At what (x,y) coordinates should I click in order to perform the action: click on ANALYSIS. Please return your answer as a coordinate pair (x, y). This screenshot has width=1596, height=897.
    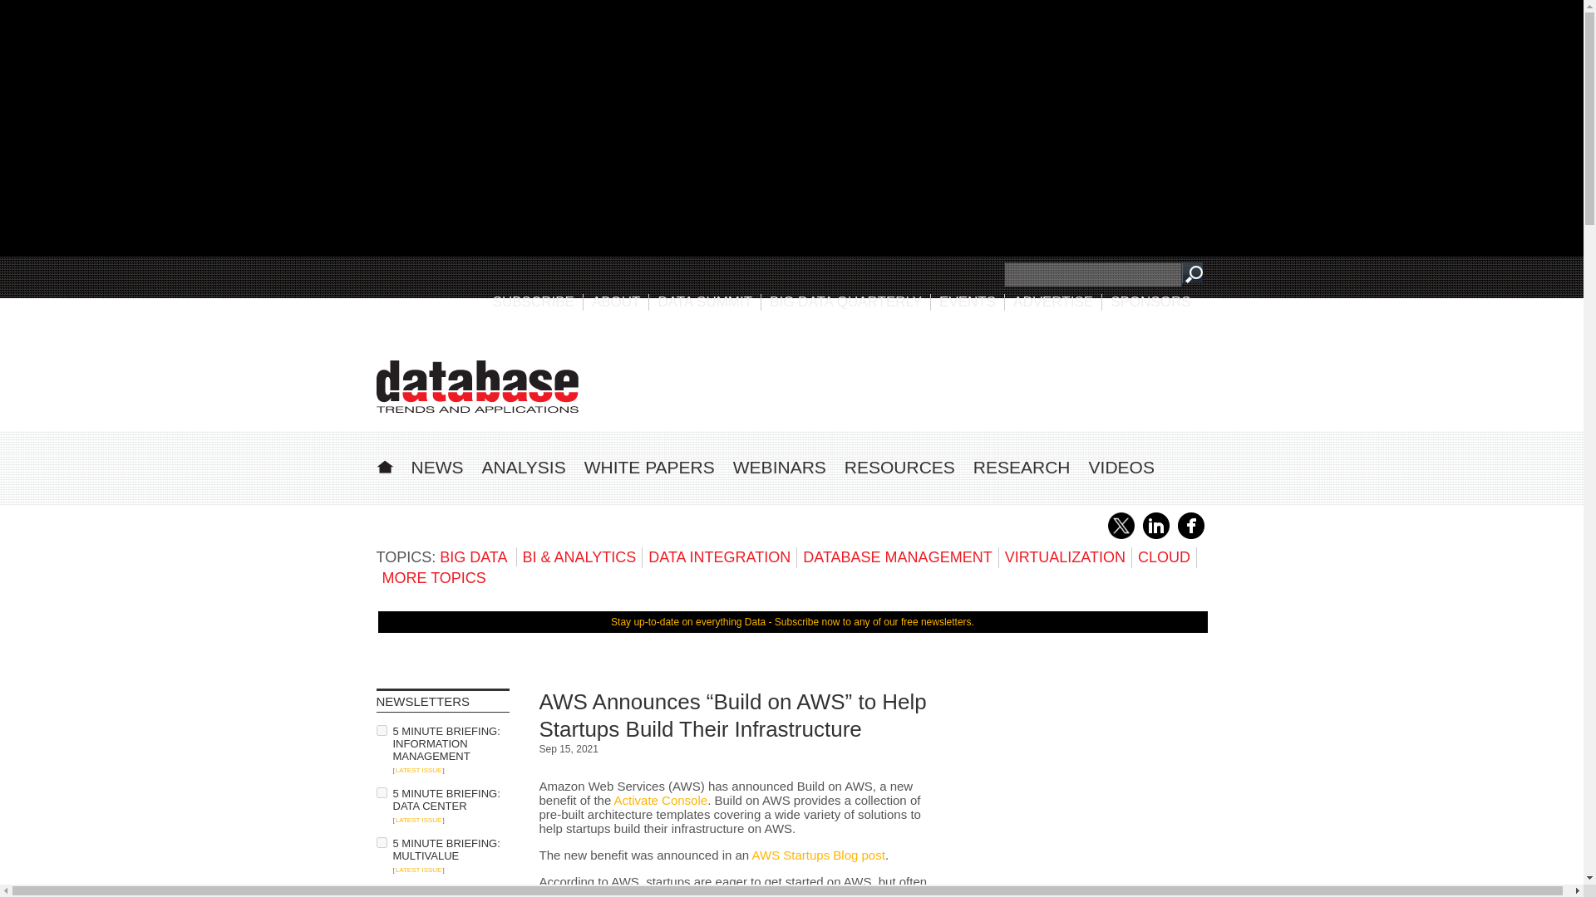
    Looking at the image, I should click on (524, 467).